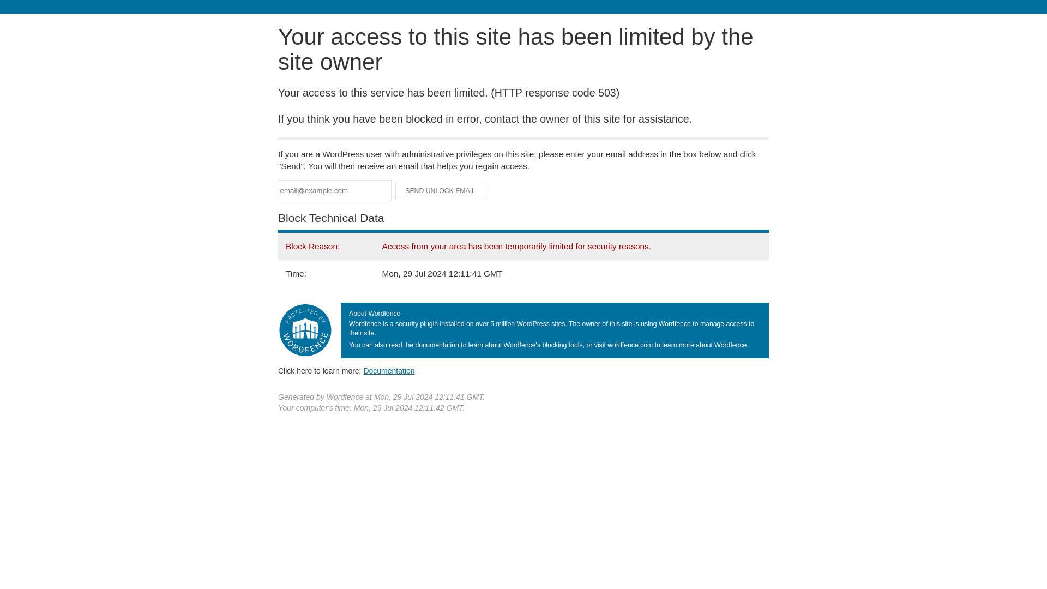  What do you see at coordinates (389, 370) in the screenshot?
I see `Documentation` at bounding box center [389, 370].